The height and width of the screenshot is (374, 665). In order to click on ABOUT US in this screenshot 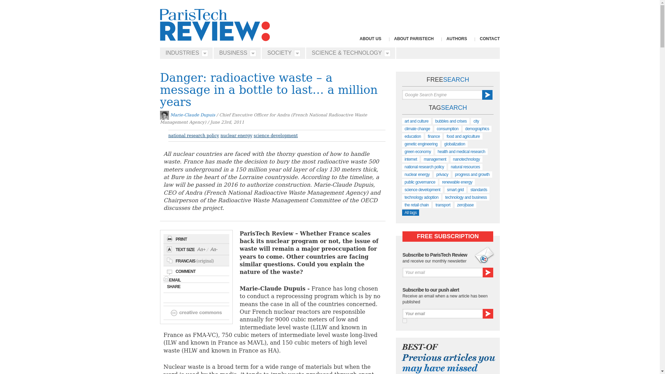, I will do `click(370, 38)`.